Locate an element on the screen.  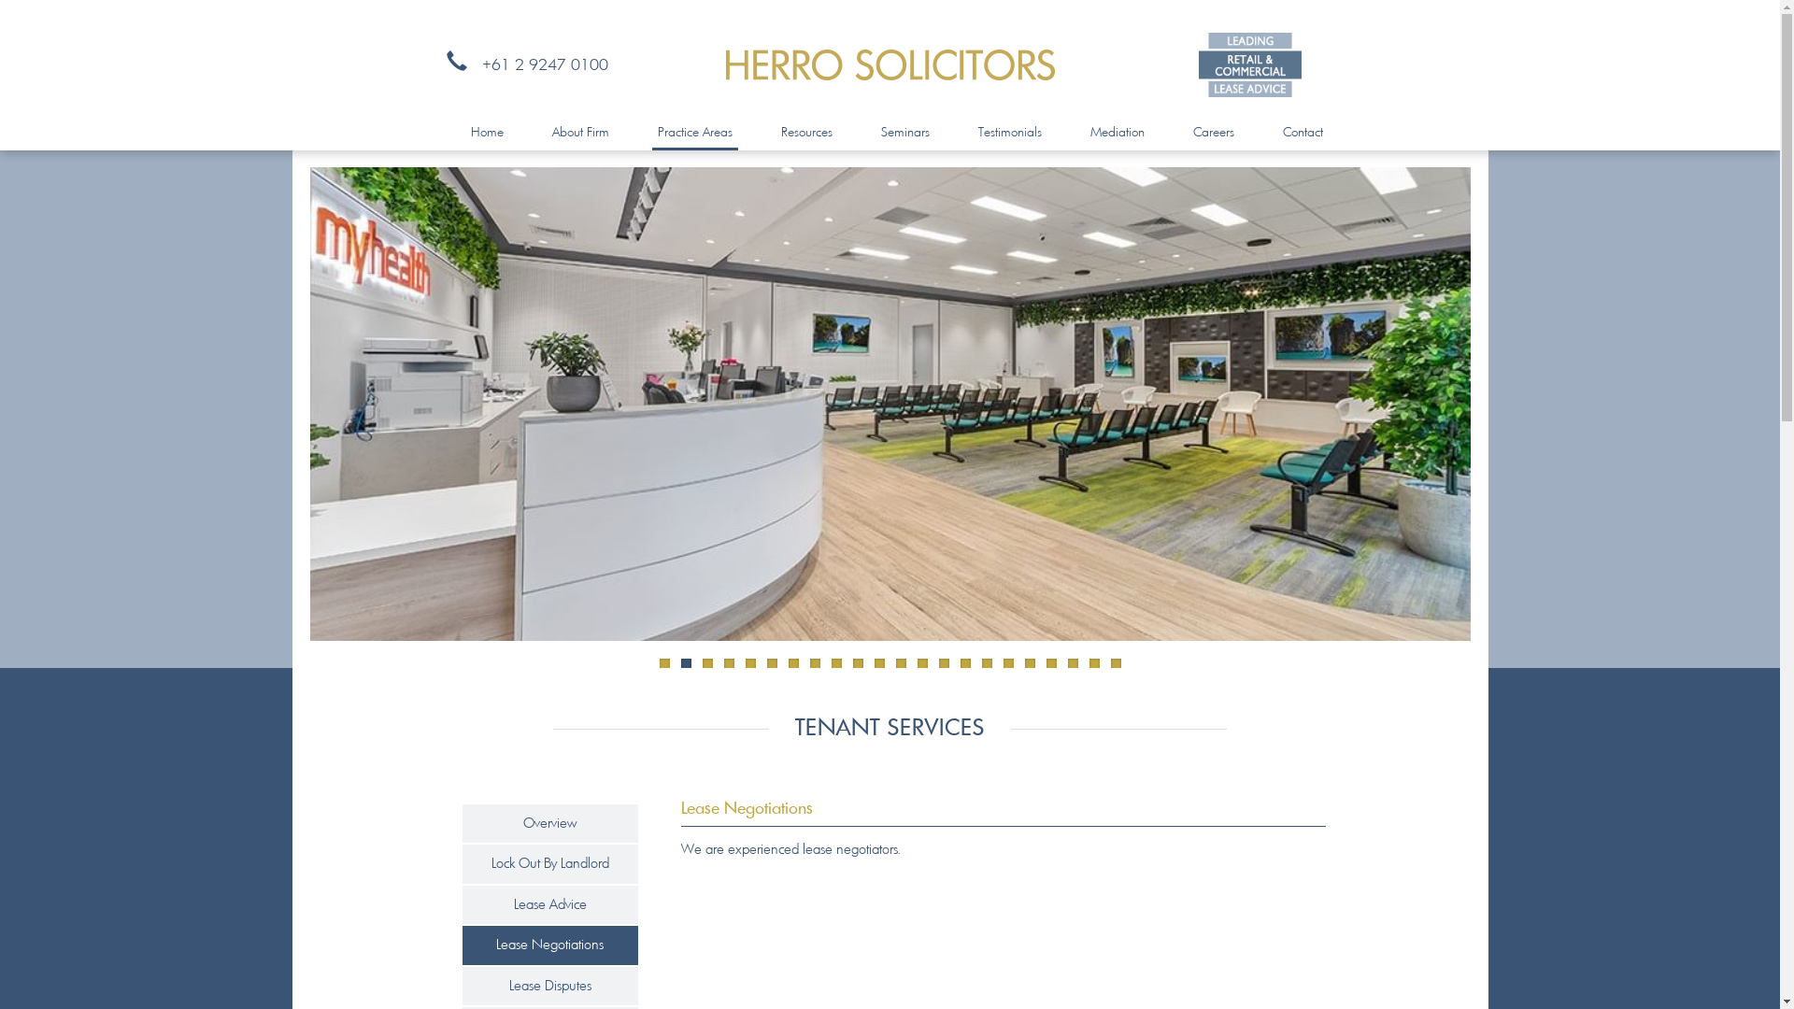
18 is located at coordinates (1030, 669).